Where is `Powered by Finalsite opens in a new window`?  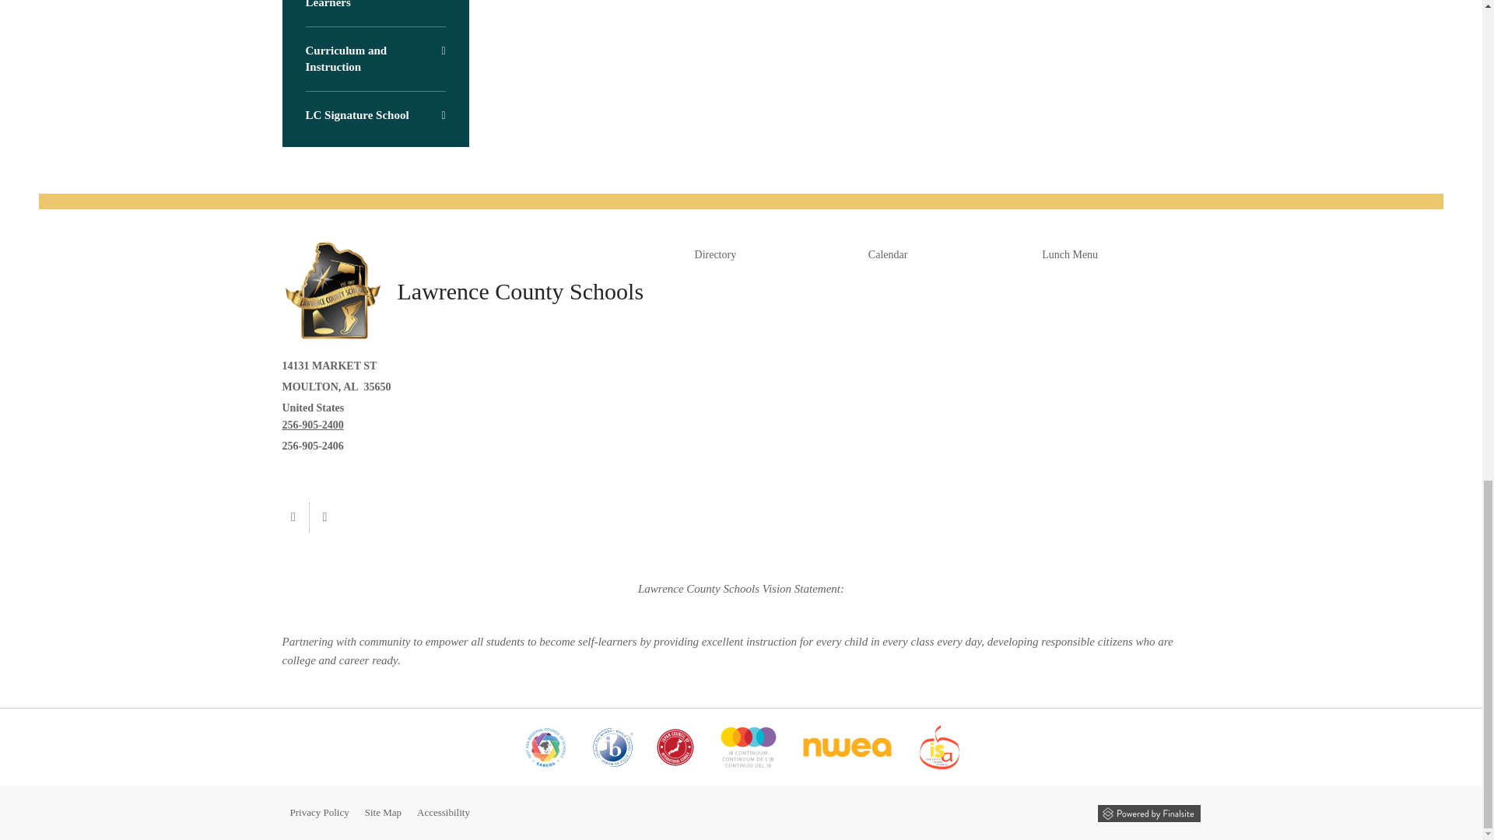
Powered by Finalsite opens in a new window is located at coordinates (1148, 814).